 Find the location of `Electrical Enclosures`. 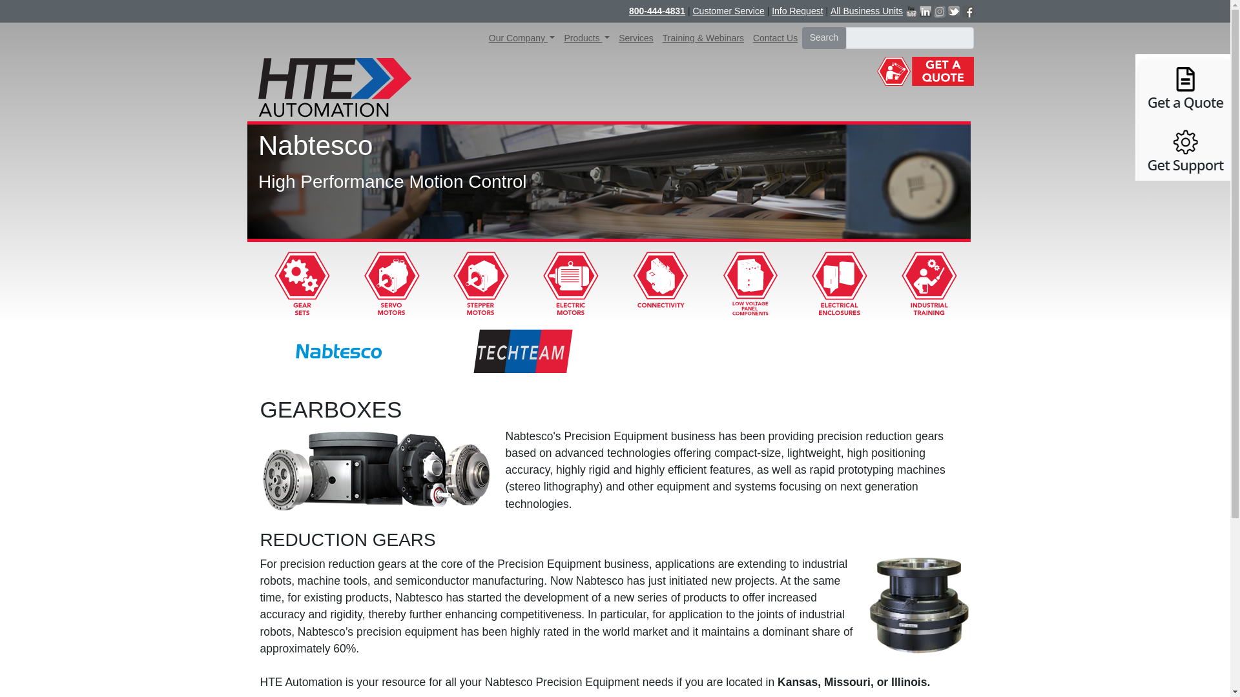

Electrical Enclosures is located at coordinates (838, 283).